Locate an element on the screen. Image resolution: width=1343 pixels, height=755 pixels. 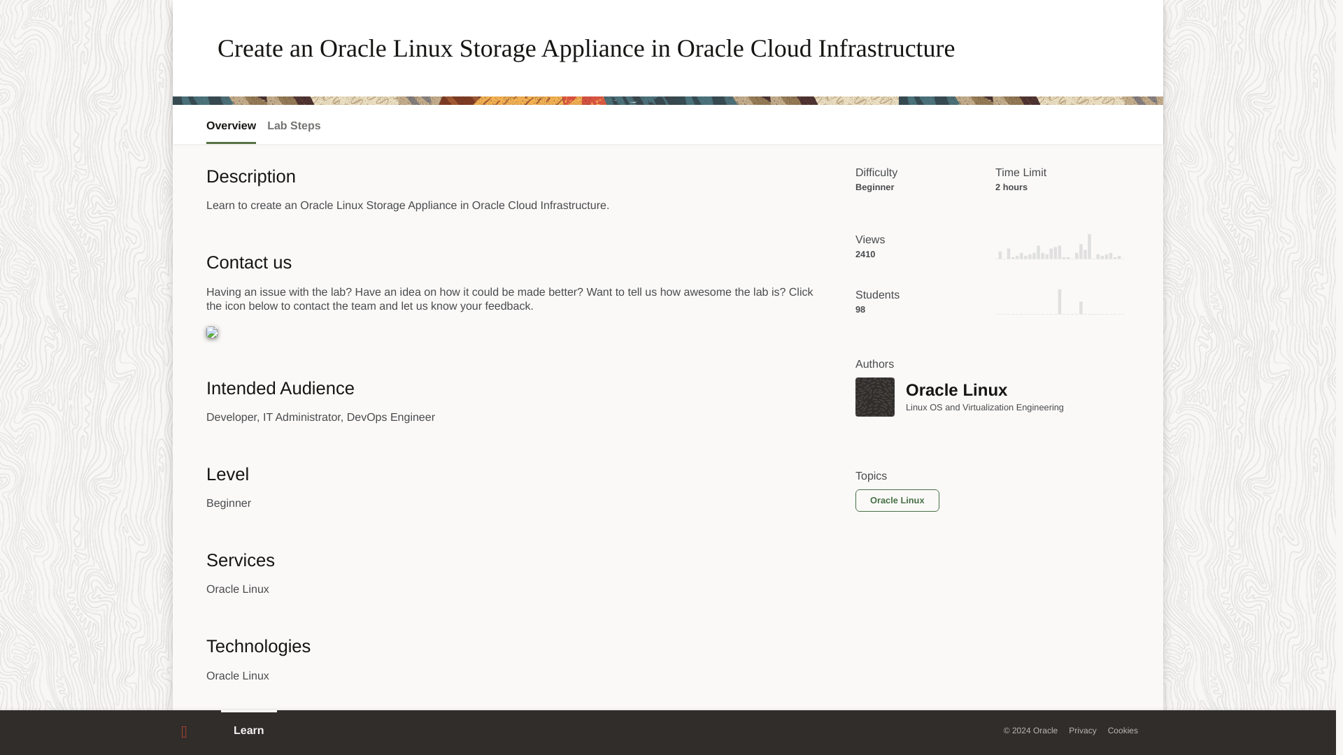
Cookies is located at coordinates (1123, 730).